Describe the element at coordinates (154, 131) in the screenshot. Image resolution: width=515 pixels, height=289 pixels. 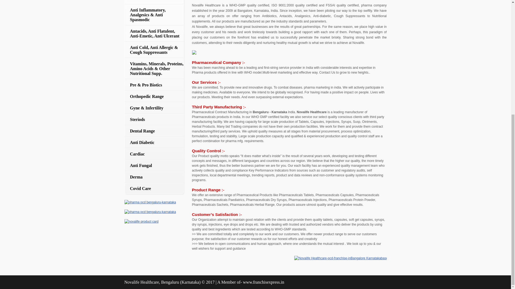
I see `Dental Range` at that location.